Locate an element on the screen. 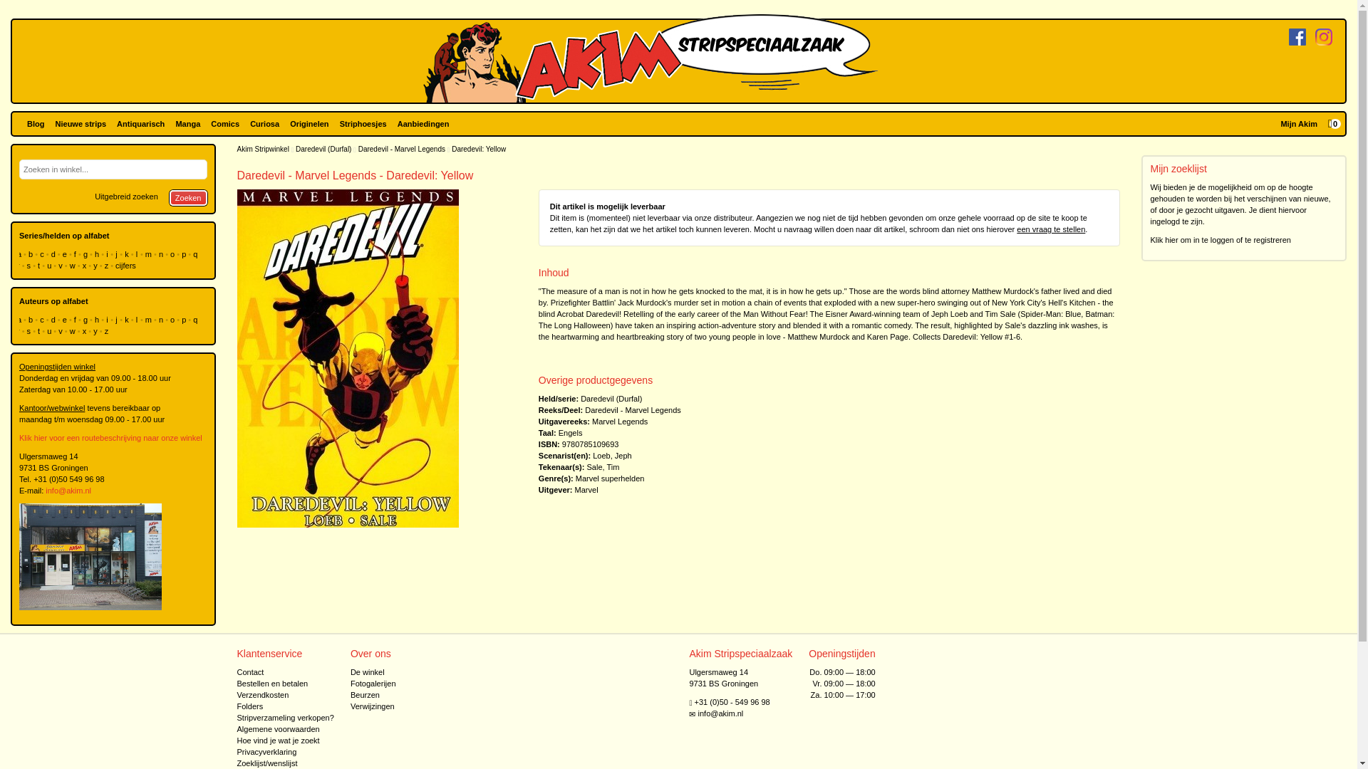 The image size is (1368, 769). Daredevil - Marvel Legends is located at coordinates (633, 410).